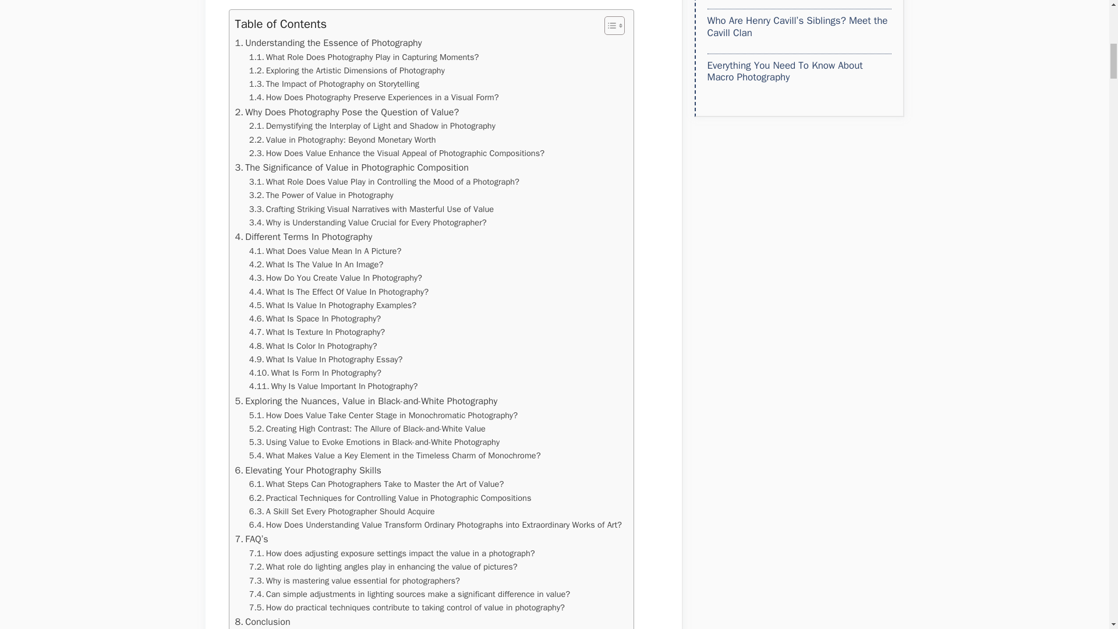 This screenshot has width=1118, height=629. Describe the element at coordinates (315, 319) in the screenshot. I see `What Is Space In Photography?` at that location.